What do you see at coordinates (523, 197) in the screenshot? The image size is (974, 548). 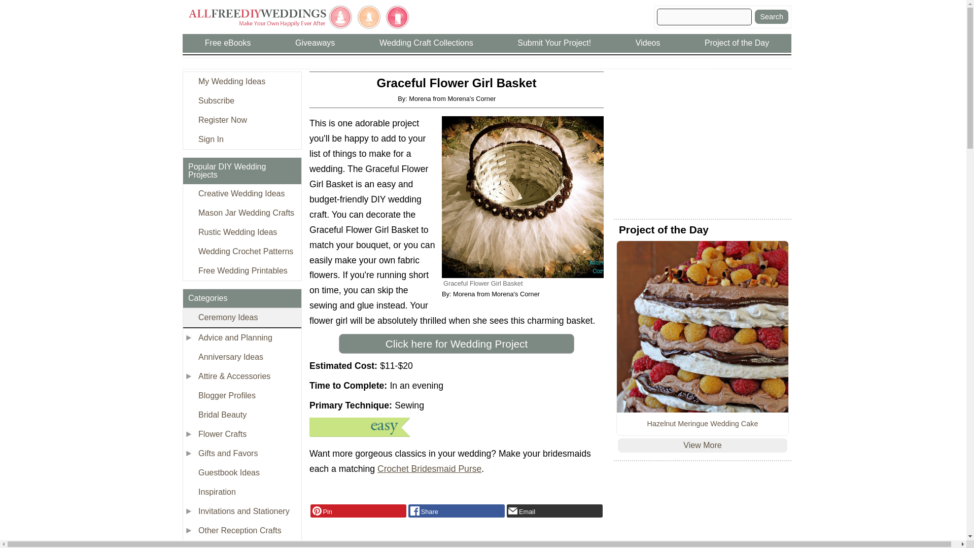 I see `Graceful Flower Girl Basket` at bounding box center [523, 197].